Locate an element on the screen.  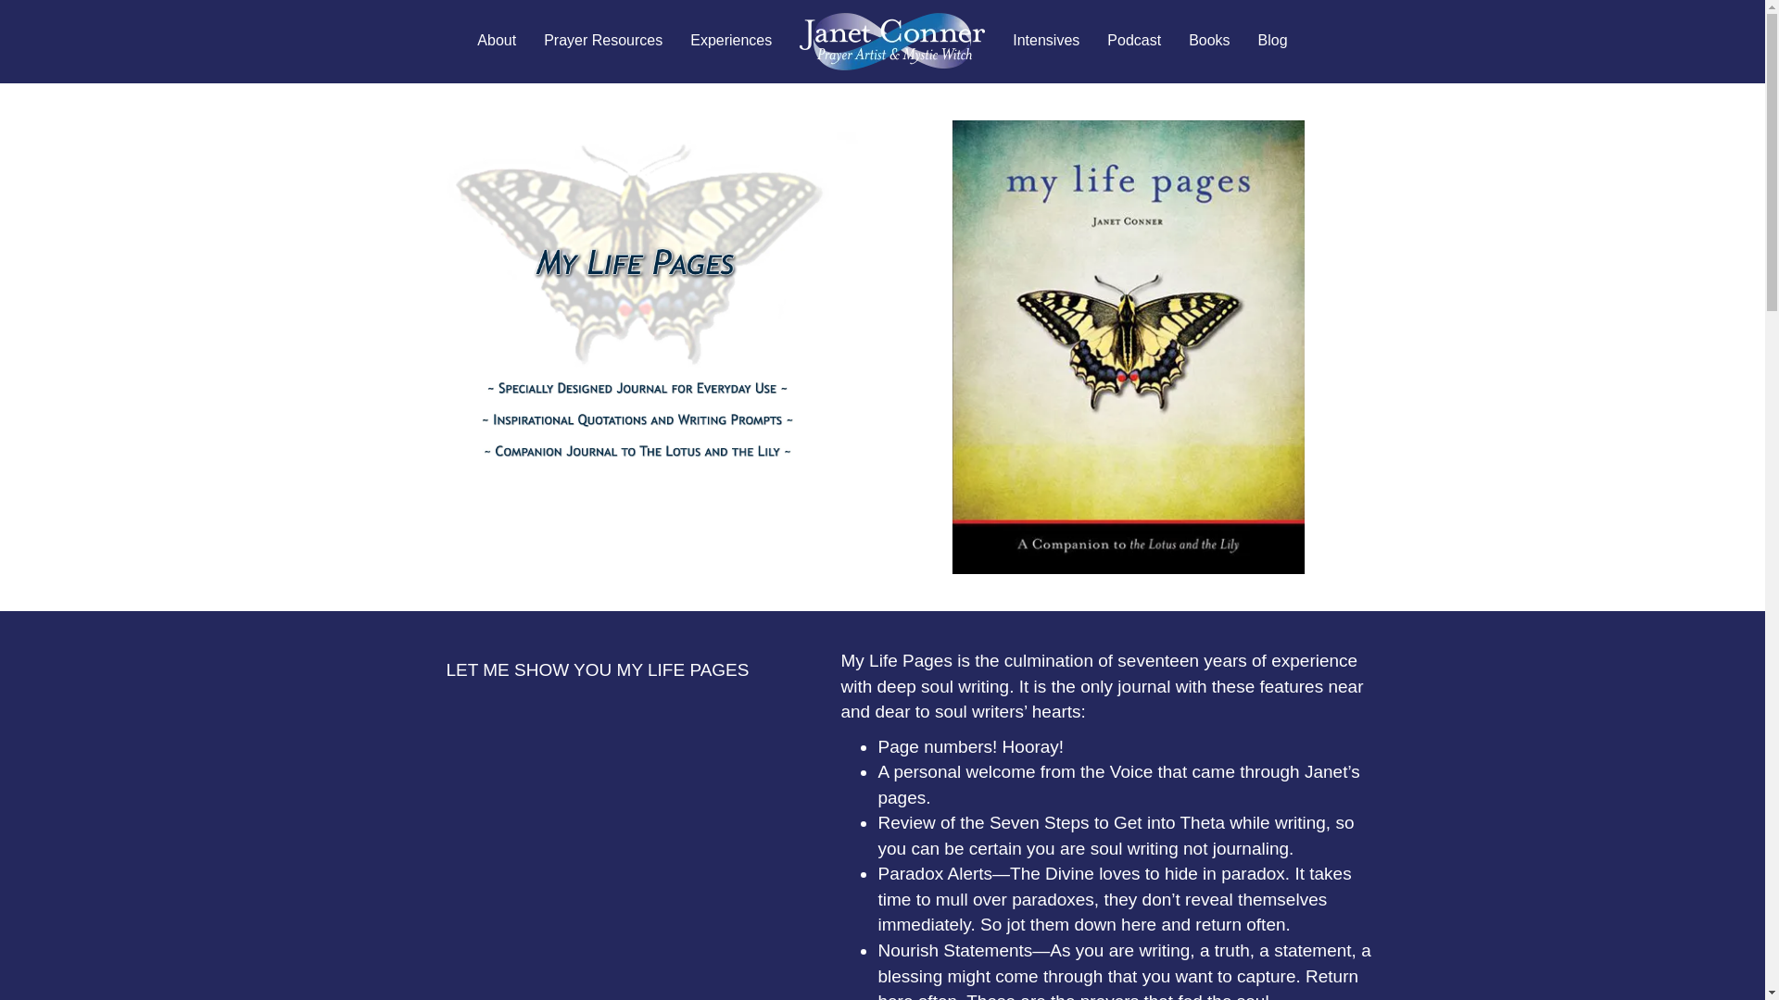
MLP Header 1 is located at coordinates (636, 302).